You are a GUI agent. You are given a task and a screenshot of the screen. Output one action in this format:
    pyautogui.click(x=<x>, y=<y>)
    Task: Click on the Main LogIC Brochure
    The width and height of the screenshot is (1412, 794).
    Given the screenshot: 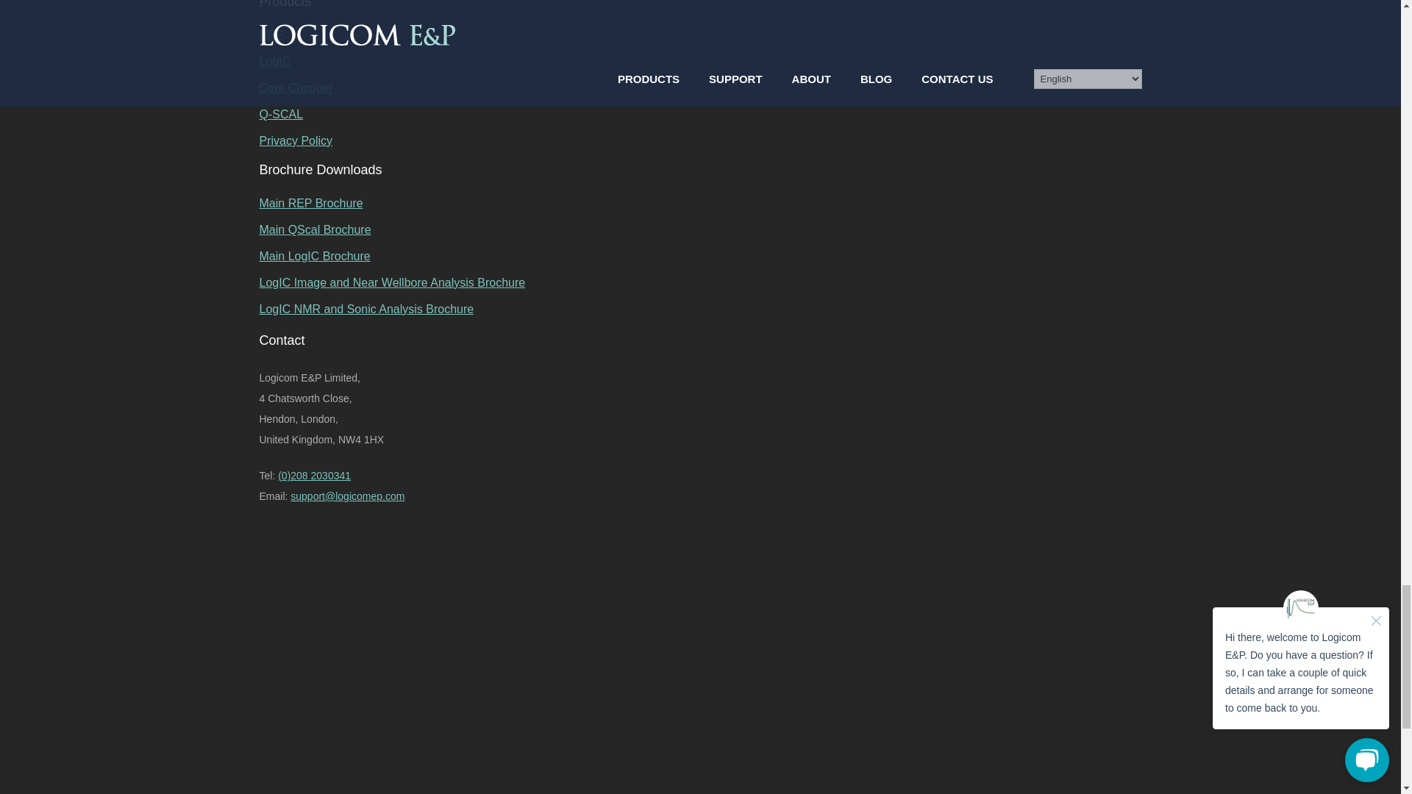 What is the action you would take?
    pyautogui.click(x=699, y=256)
    